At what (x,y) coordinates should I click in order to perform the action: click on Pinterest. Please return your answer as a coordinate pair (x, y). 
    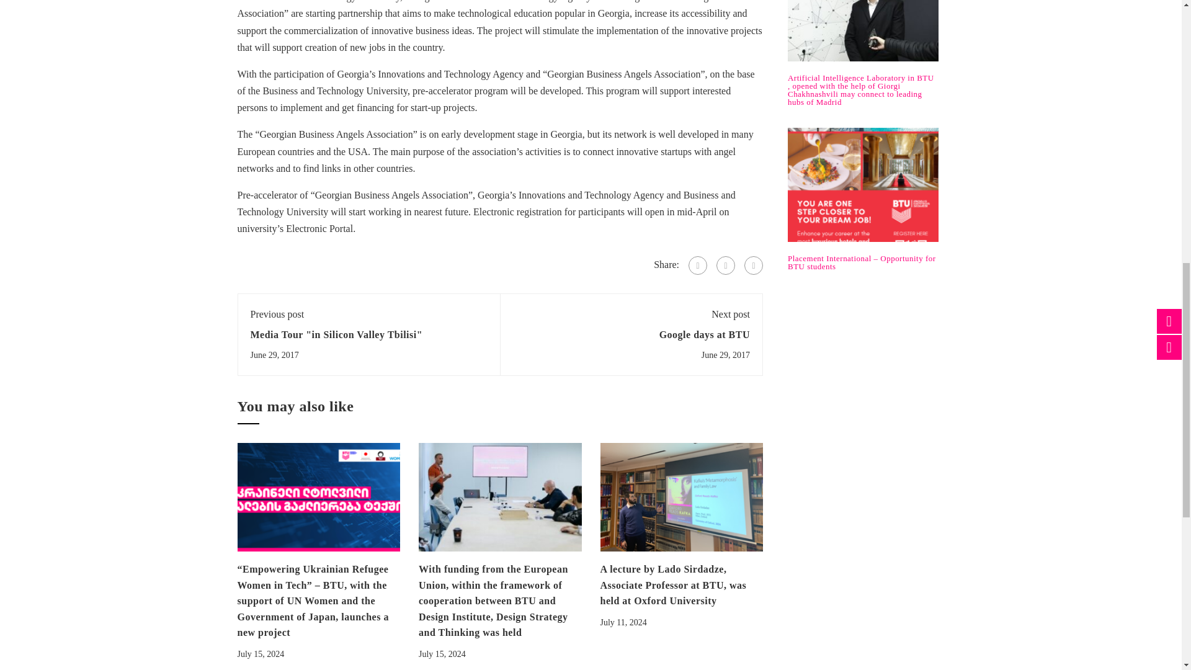
    Looking at the image, I should click on (754, 265).